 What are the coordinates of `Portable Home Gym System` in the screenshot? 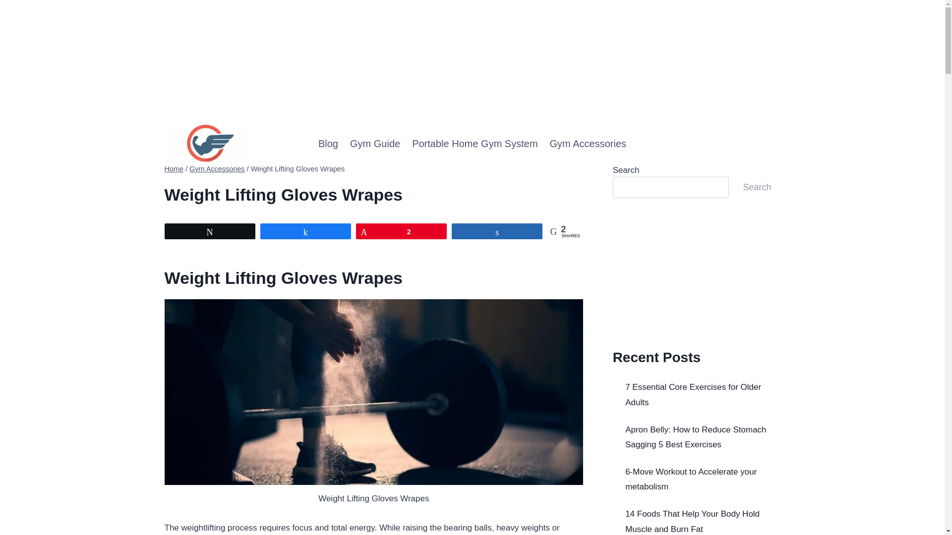 It's located at (475, 144).